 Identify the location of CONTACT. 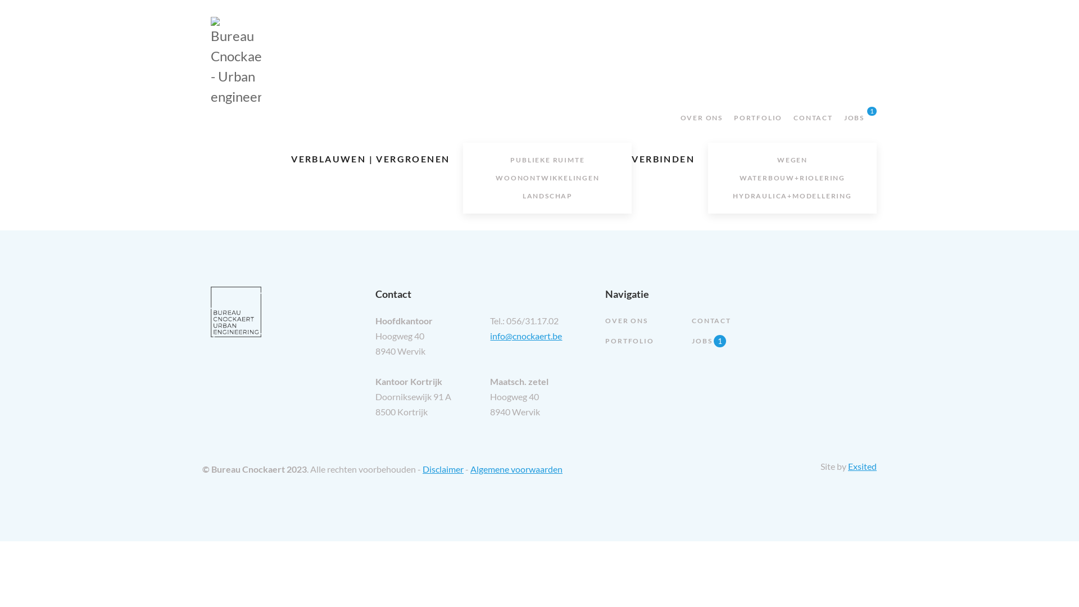
(711, 320).